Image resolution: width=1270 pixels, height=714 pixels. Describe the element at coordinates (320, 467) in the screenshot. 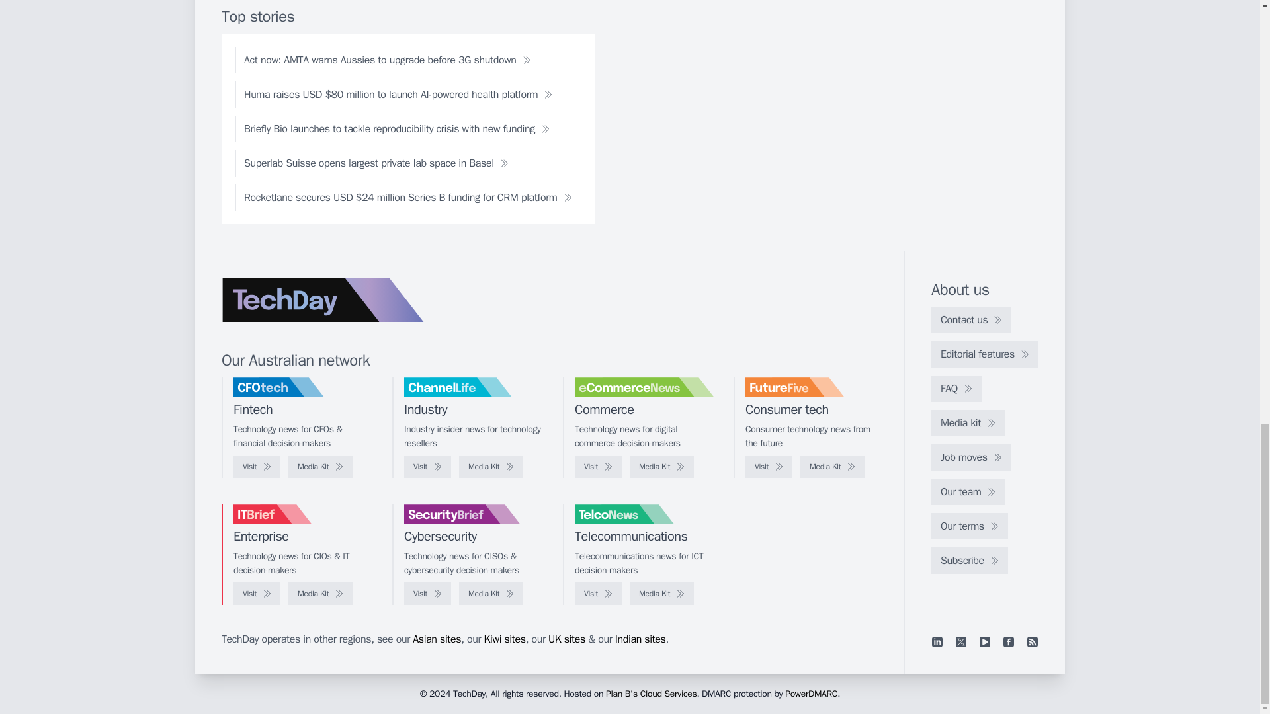

I see `Media Kit` at that location.